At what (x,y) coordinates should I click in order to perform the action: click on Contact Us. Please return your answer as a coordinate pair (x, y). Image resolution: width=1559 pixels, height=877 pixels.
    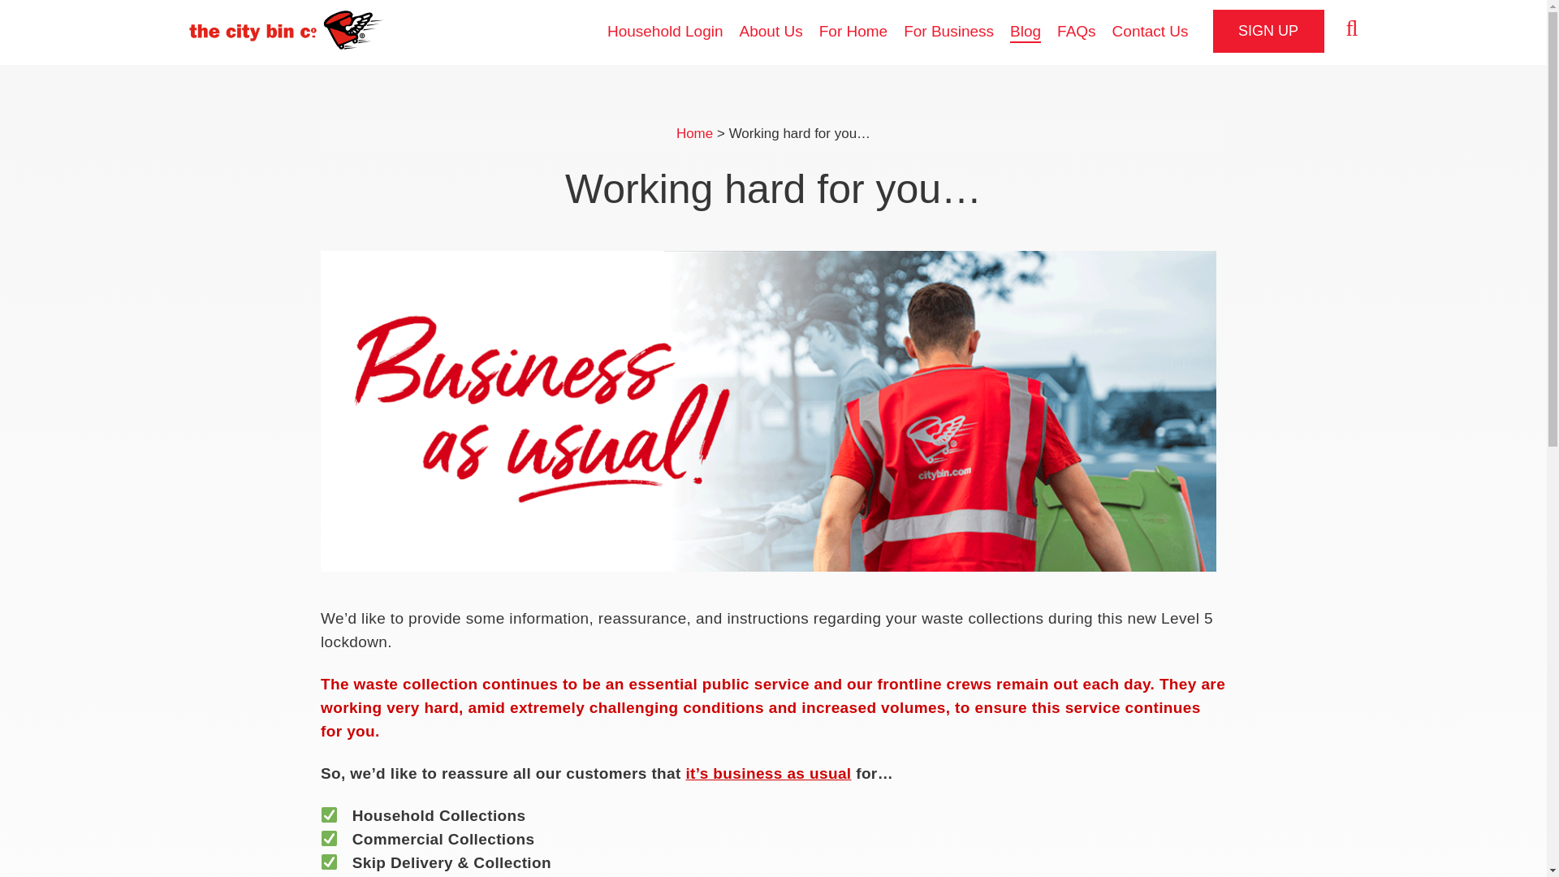
    Looking at the image, I should click on (1150, 32).